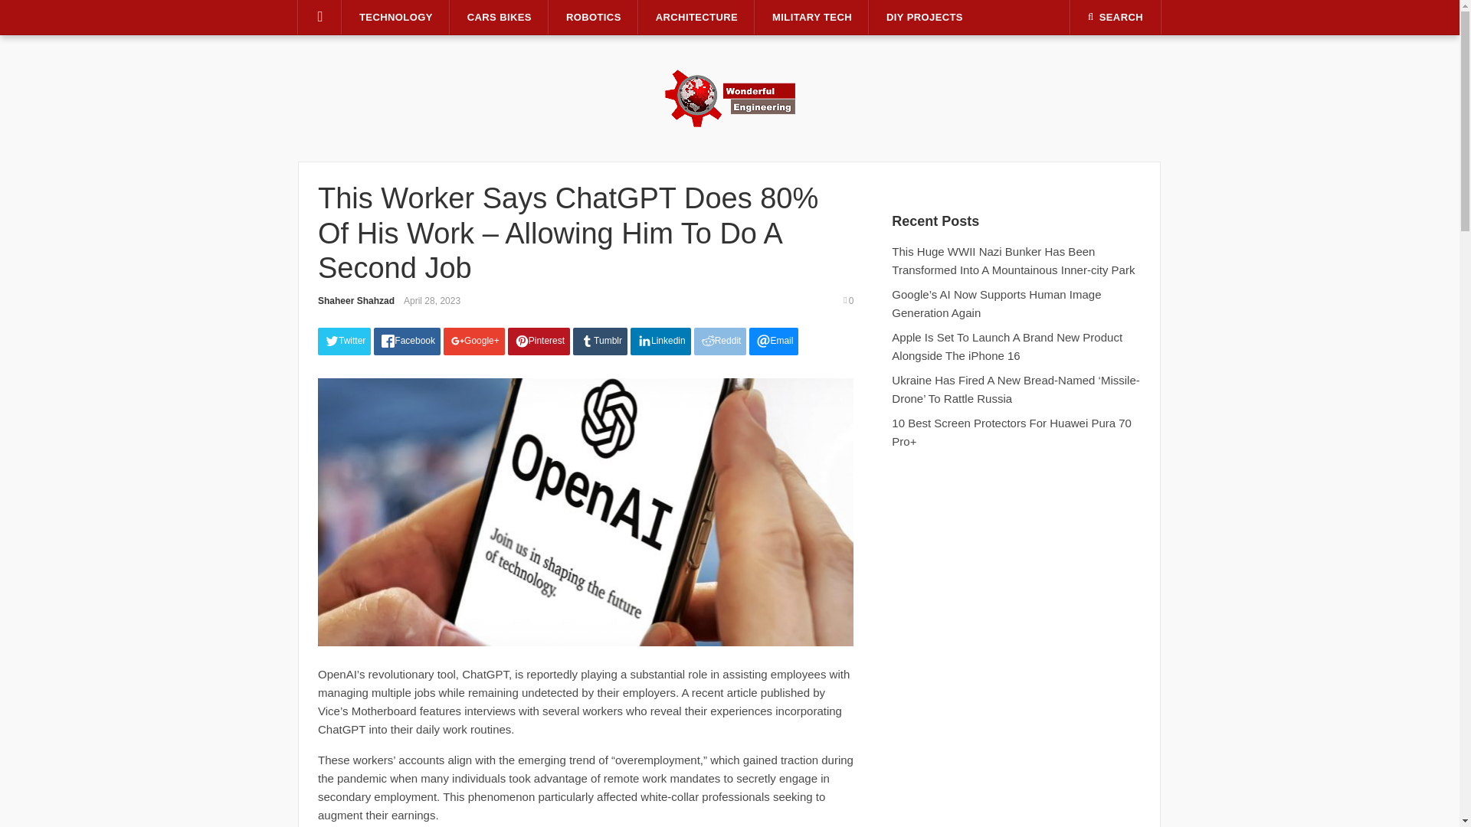 Image resolution: width=1471 pixels, height=827 pixels. What do you see at coordinates (355, 300) in the screenshot?
I see `Shaheer Shahzad` at bounding box center [355, 300].